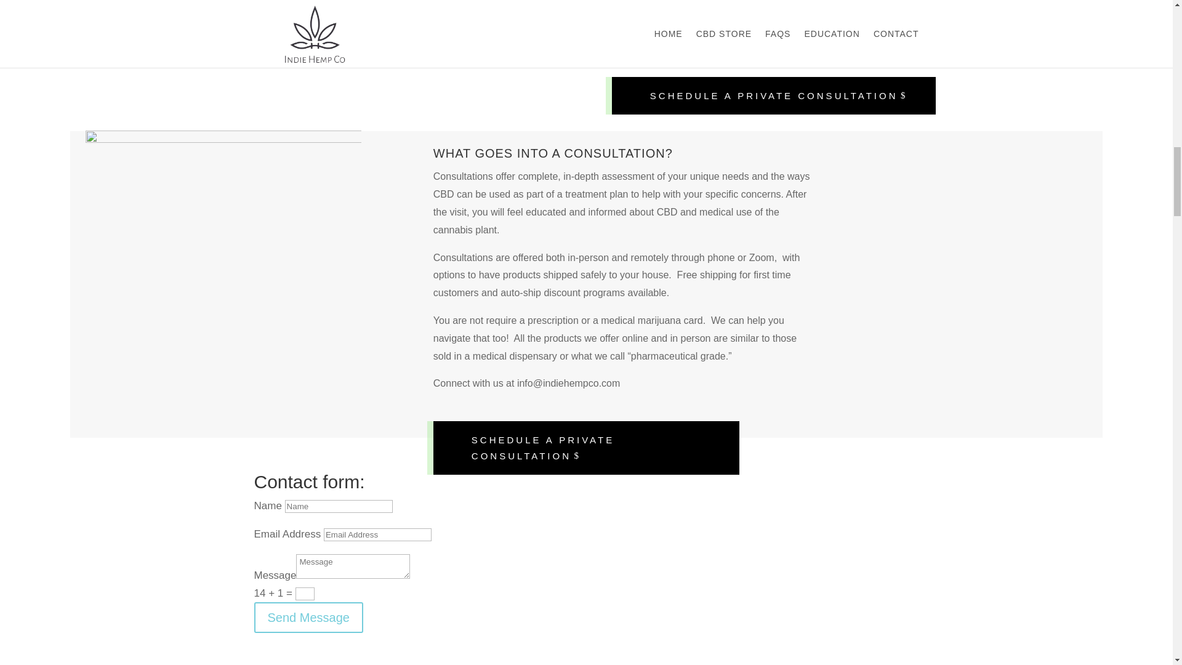 The width and height of the screenshot is (1182, 665). What do you see at coordinates (774, 96) in the screenshot?
I see `SCHEDULE A PRIVATE CONSULTATION` at bounding box center [774, 96].